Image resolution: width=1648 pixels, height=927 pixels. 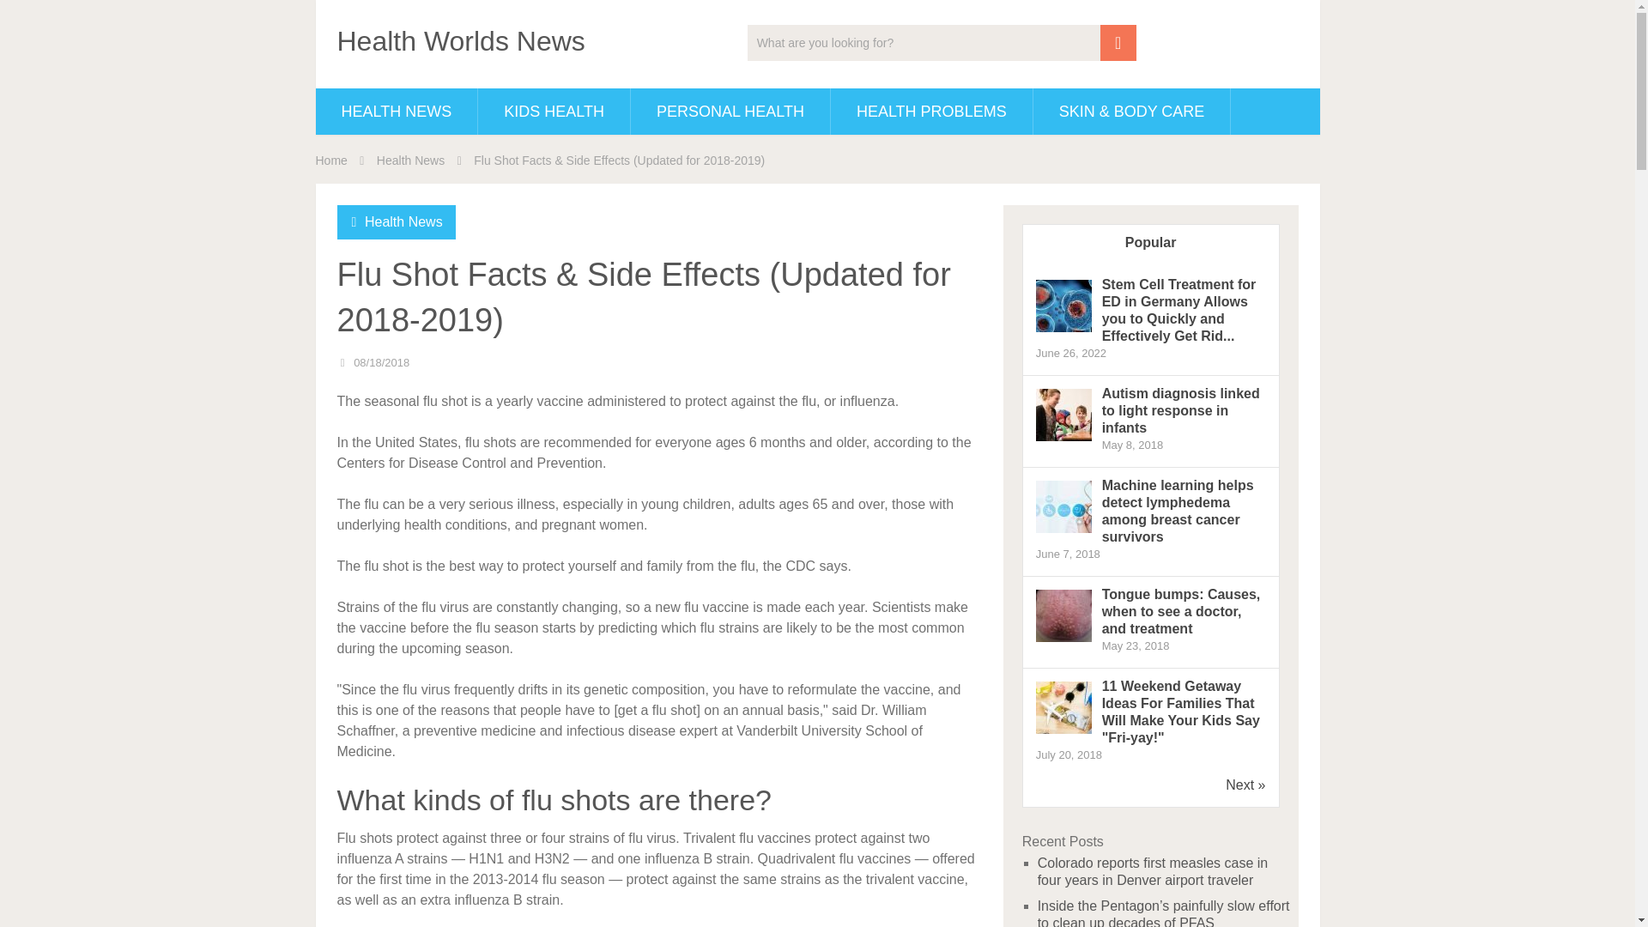 What do you see at coordinates (1150, 244) in the screenshot?
I see `Popular` at bounding box center [1150, 244].